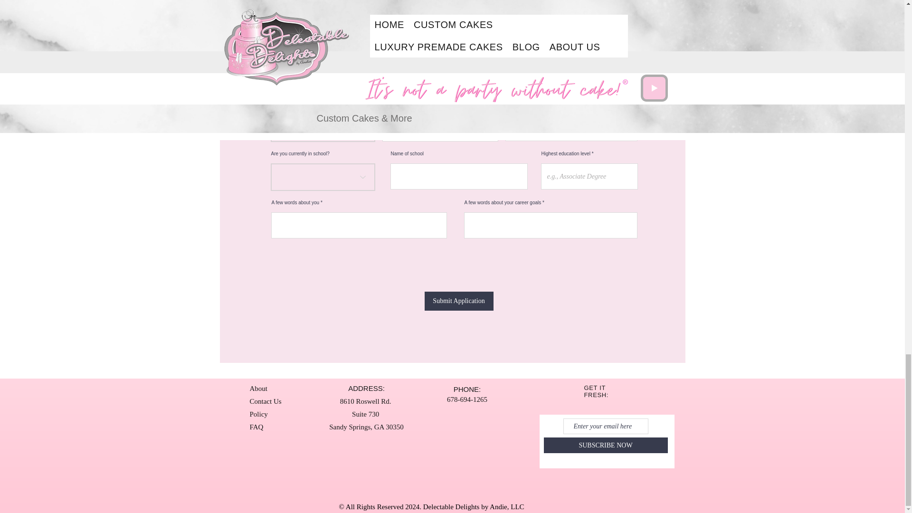 The height and width of the screenshot is (513, 912). I want to click on 678-694-1265, so click(466, 399).